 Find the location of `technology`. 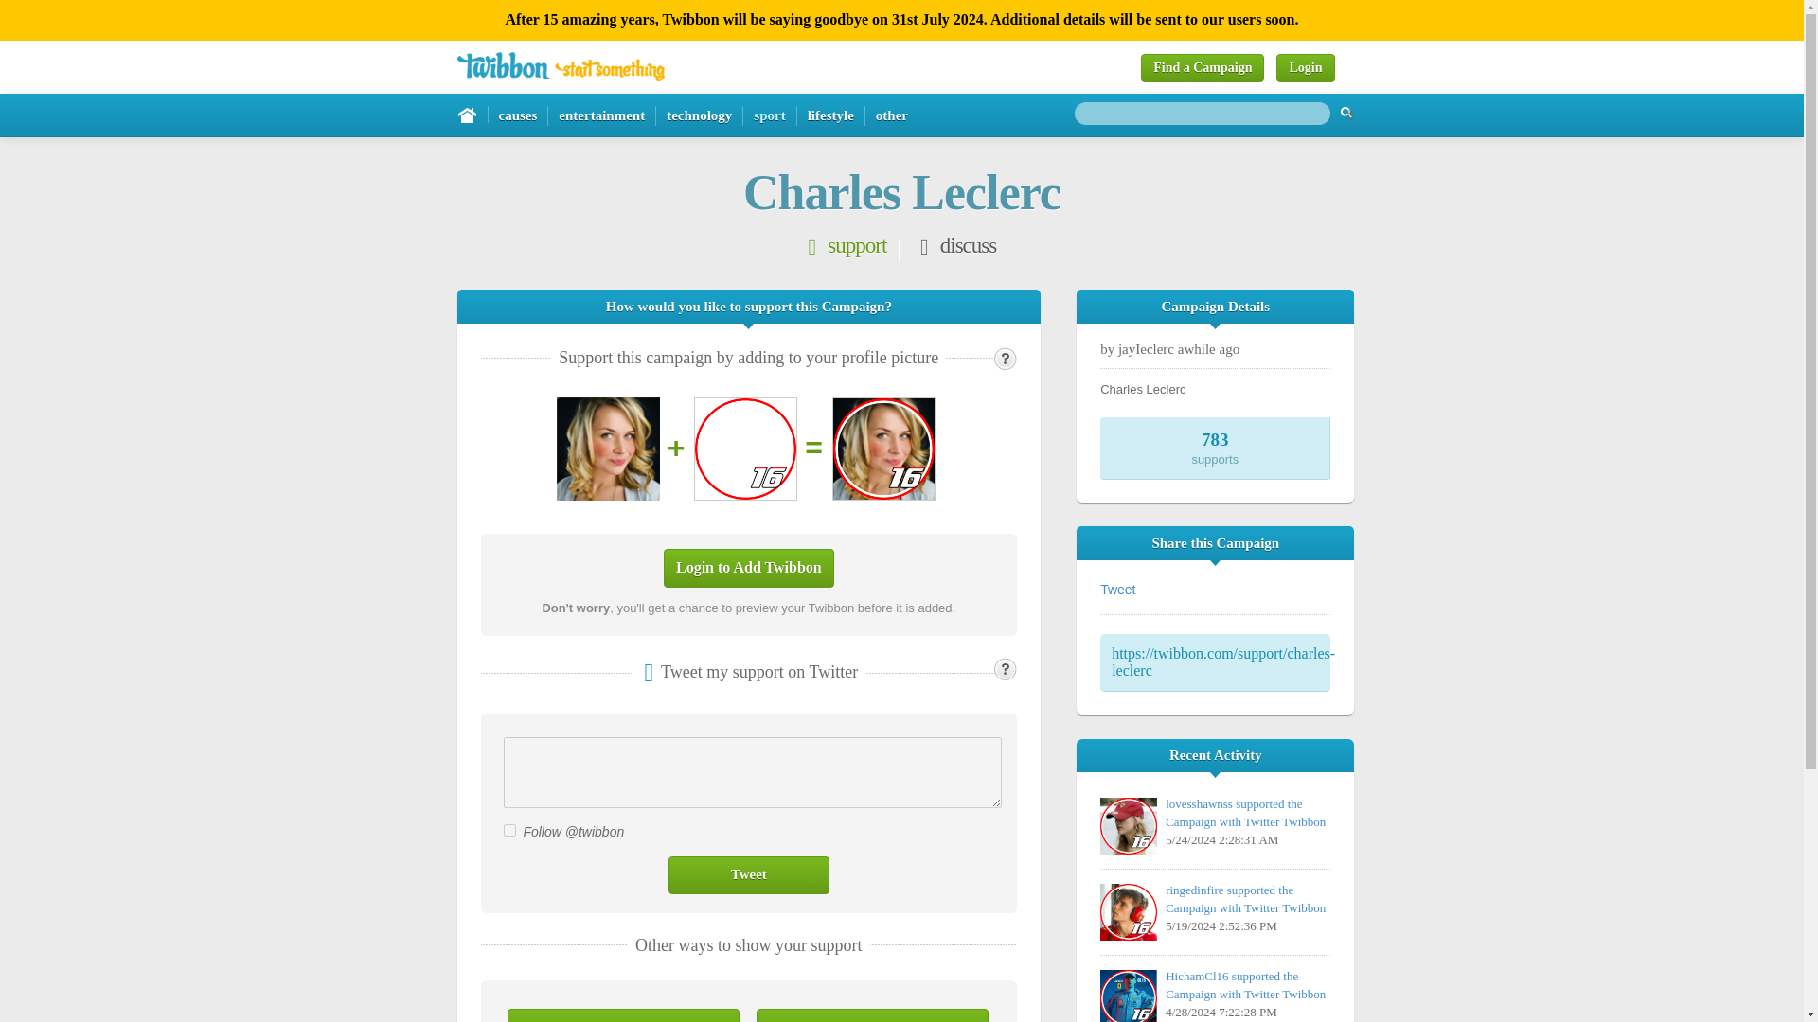

technology is located at coordinates (699, 115).